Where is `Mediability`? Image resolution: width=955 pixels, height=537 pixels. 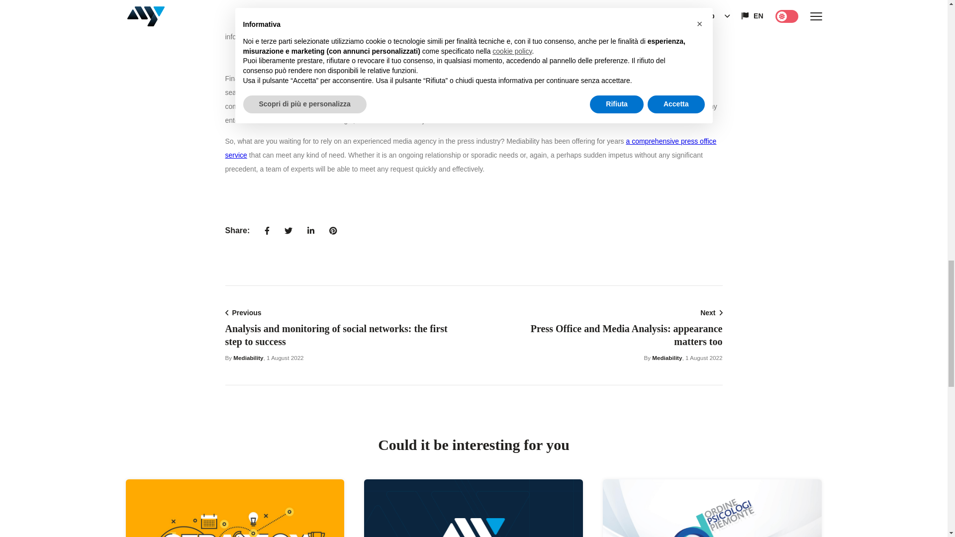
Mediability is located at coordinates (248, 357).